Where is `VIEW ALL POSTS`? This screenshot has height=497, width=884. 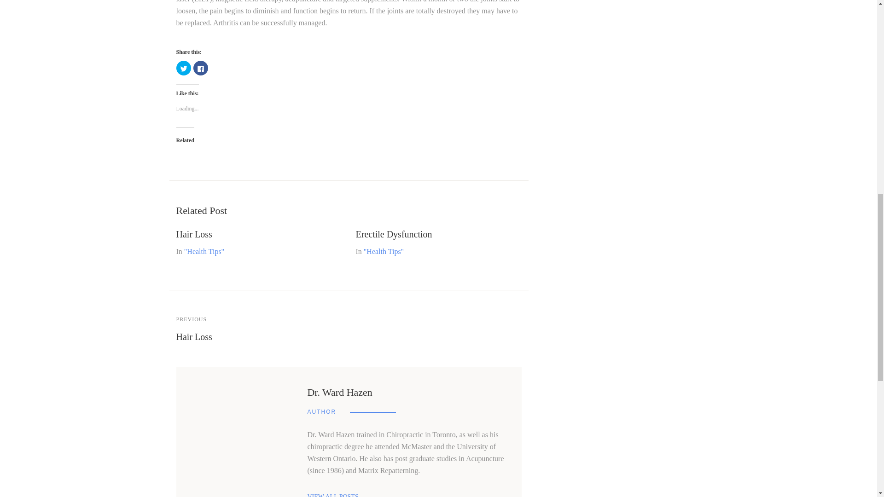
VIEW ALL POSTS is located at coordinates (332, 495).